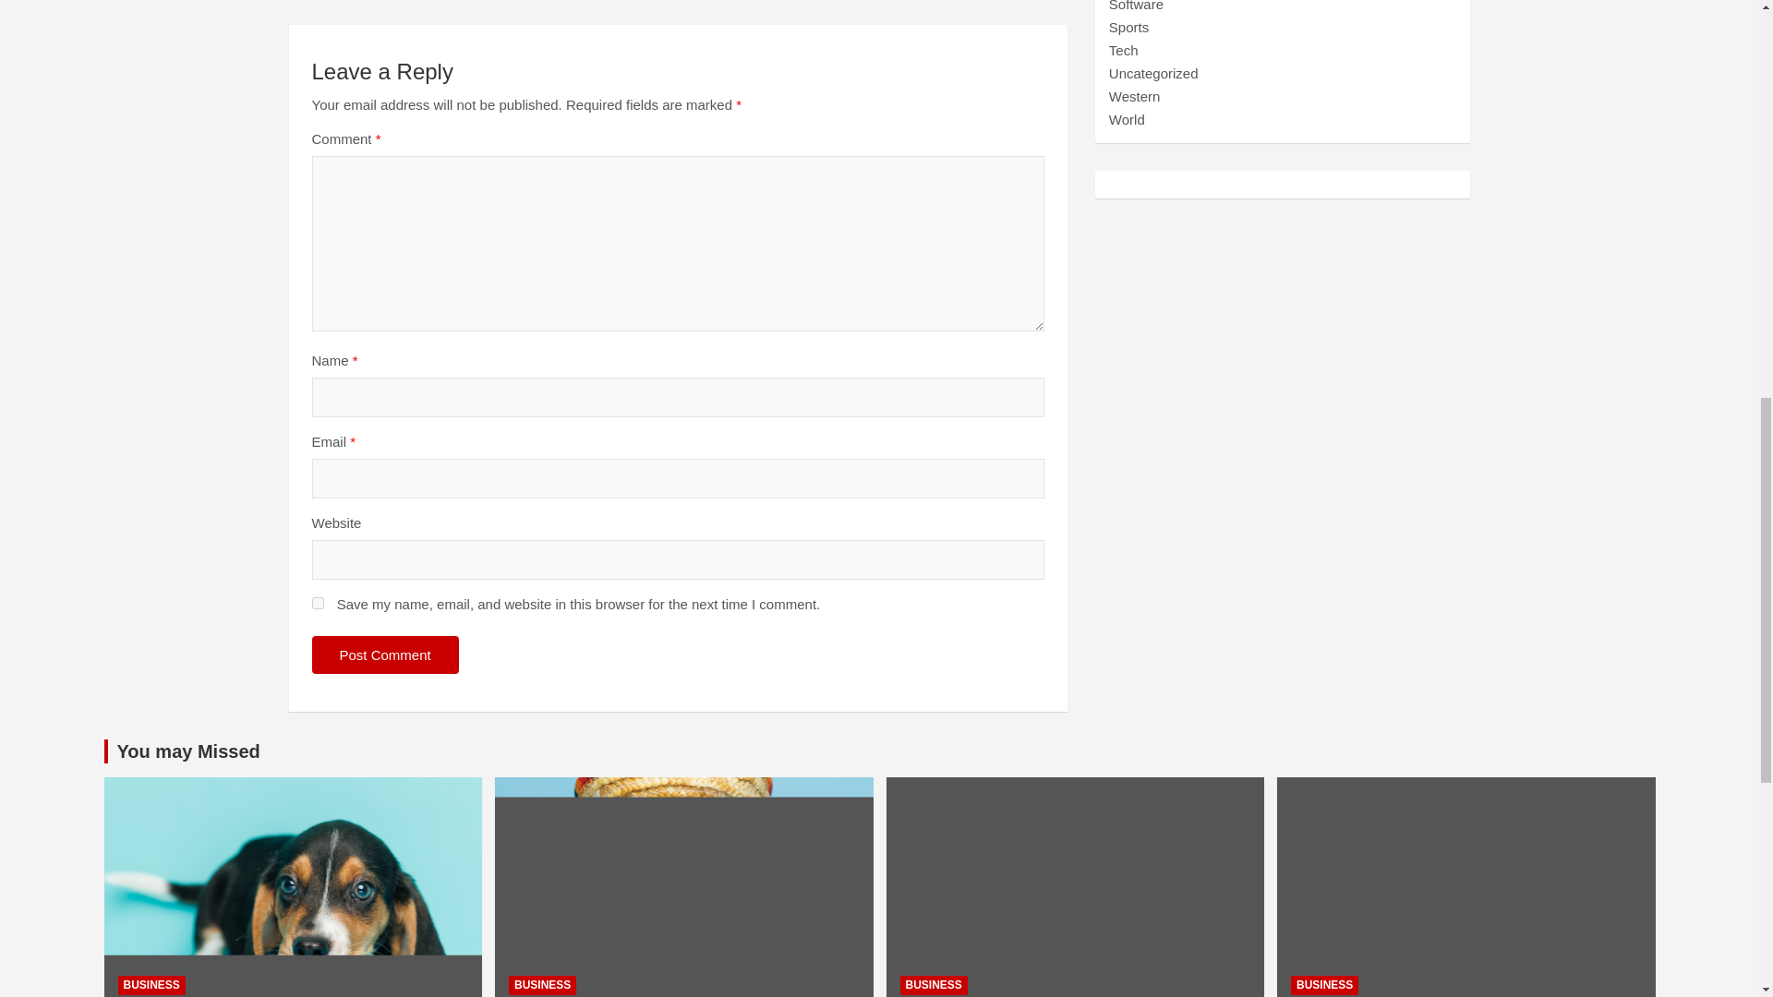  What do you see at coordinates (318, 602) in the screenshot?
I see `yes` at bounding box center [318, 602].